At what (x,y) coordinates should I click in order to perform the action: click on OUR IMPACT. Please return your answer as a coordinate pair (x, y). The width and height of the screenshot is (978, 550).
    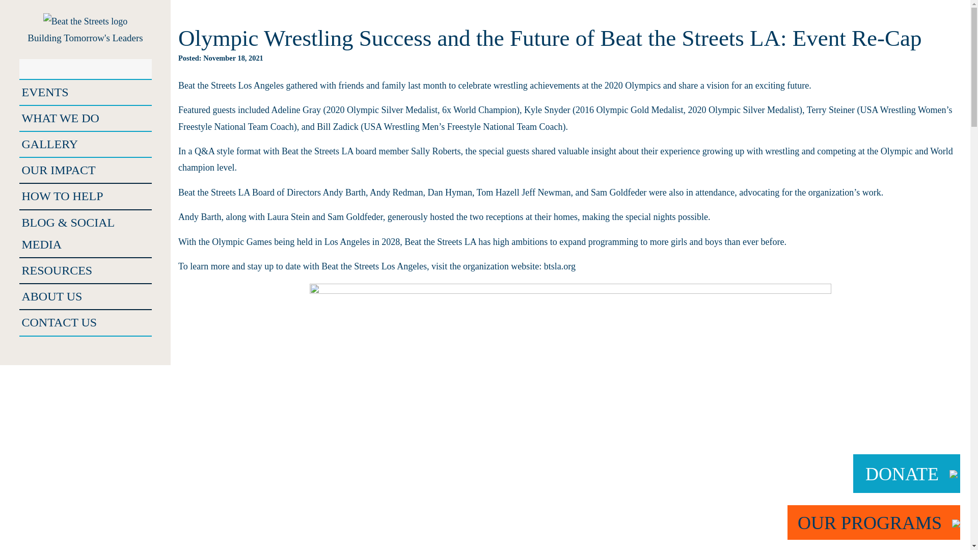
    Looking at the image, I should click on (86, 170).